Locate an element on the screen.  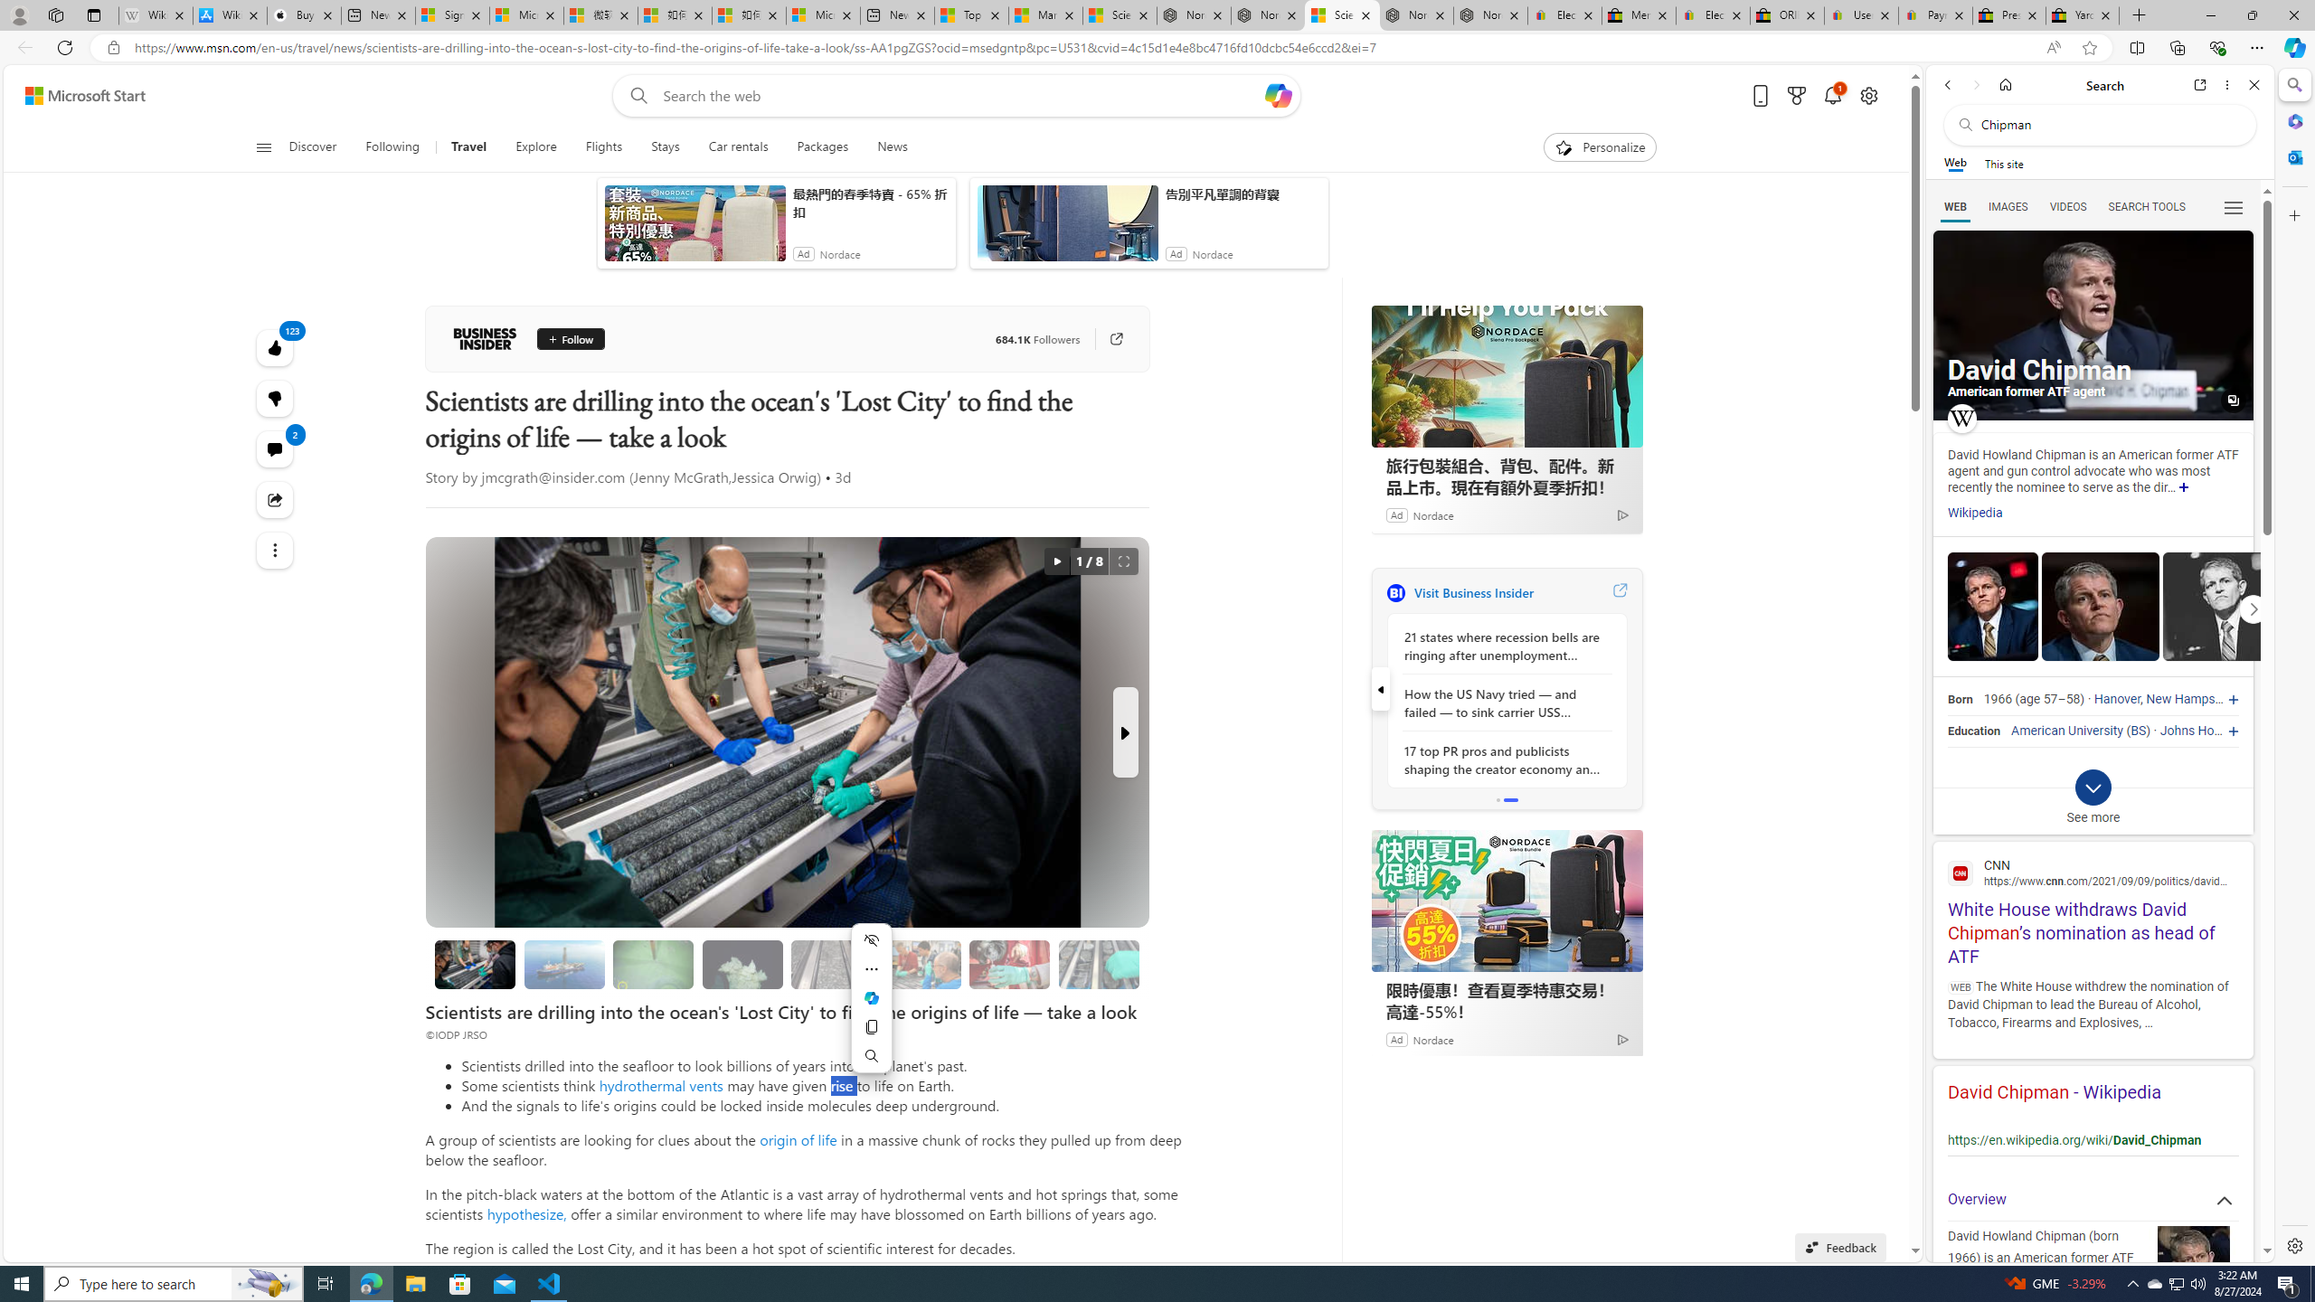
Car rentals is located at coordinates (738, 147).